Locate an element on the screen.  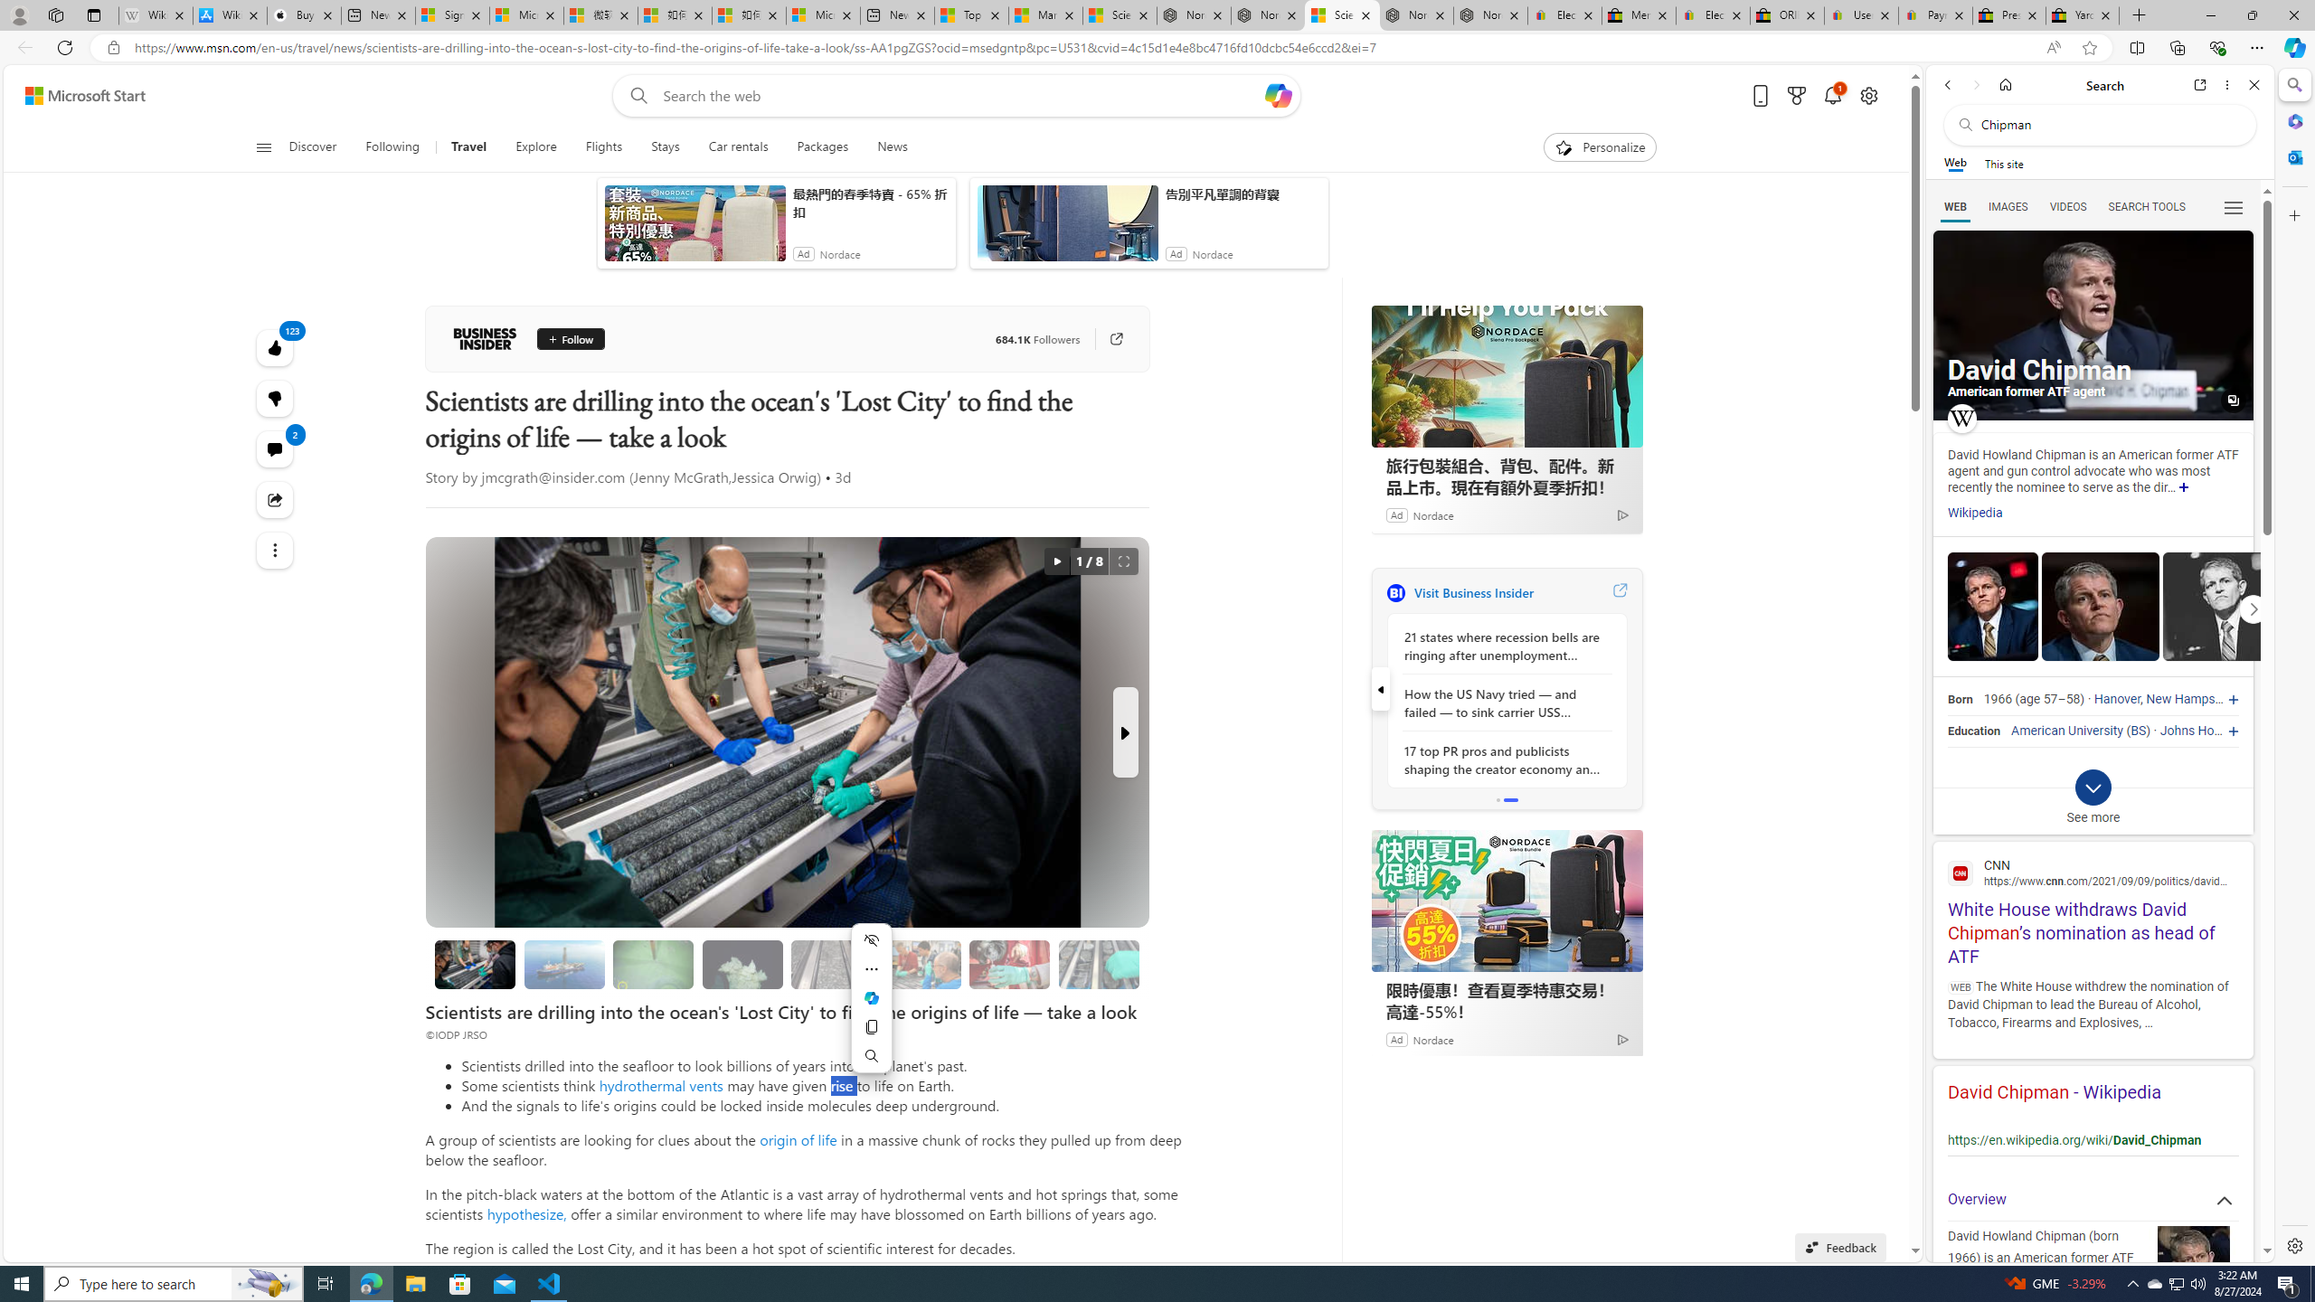
Car rentals is located at coordinates (738, 147).